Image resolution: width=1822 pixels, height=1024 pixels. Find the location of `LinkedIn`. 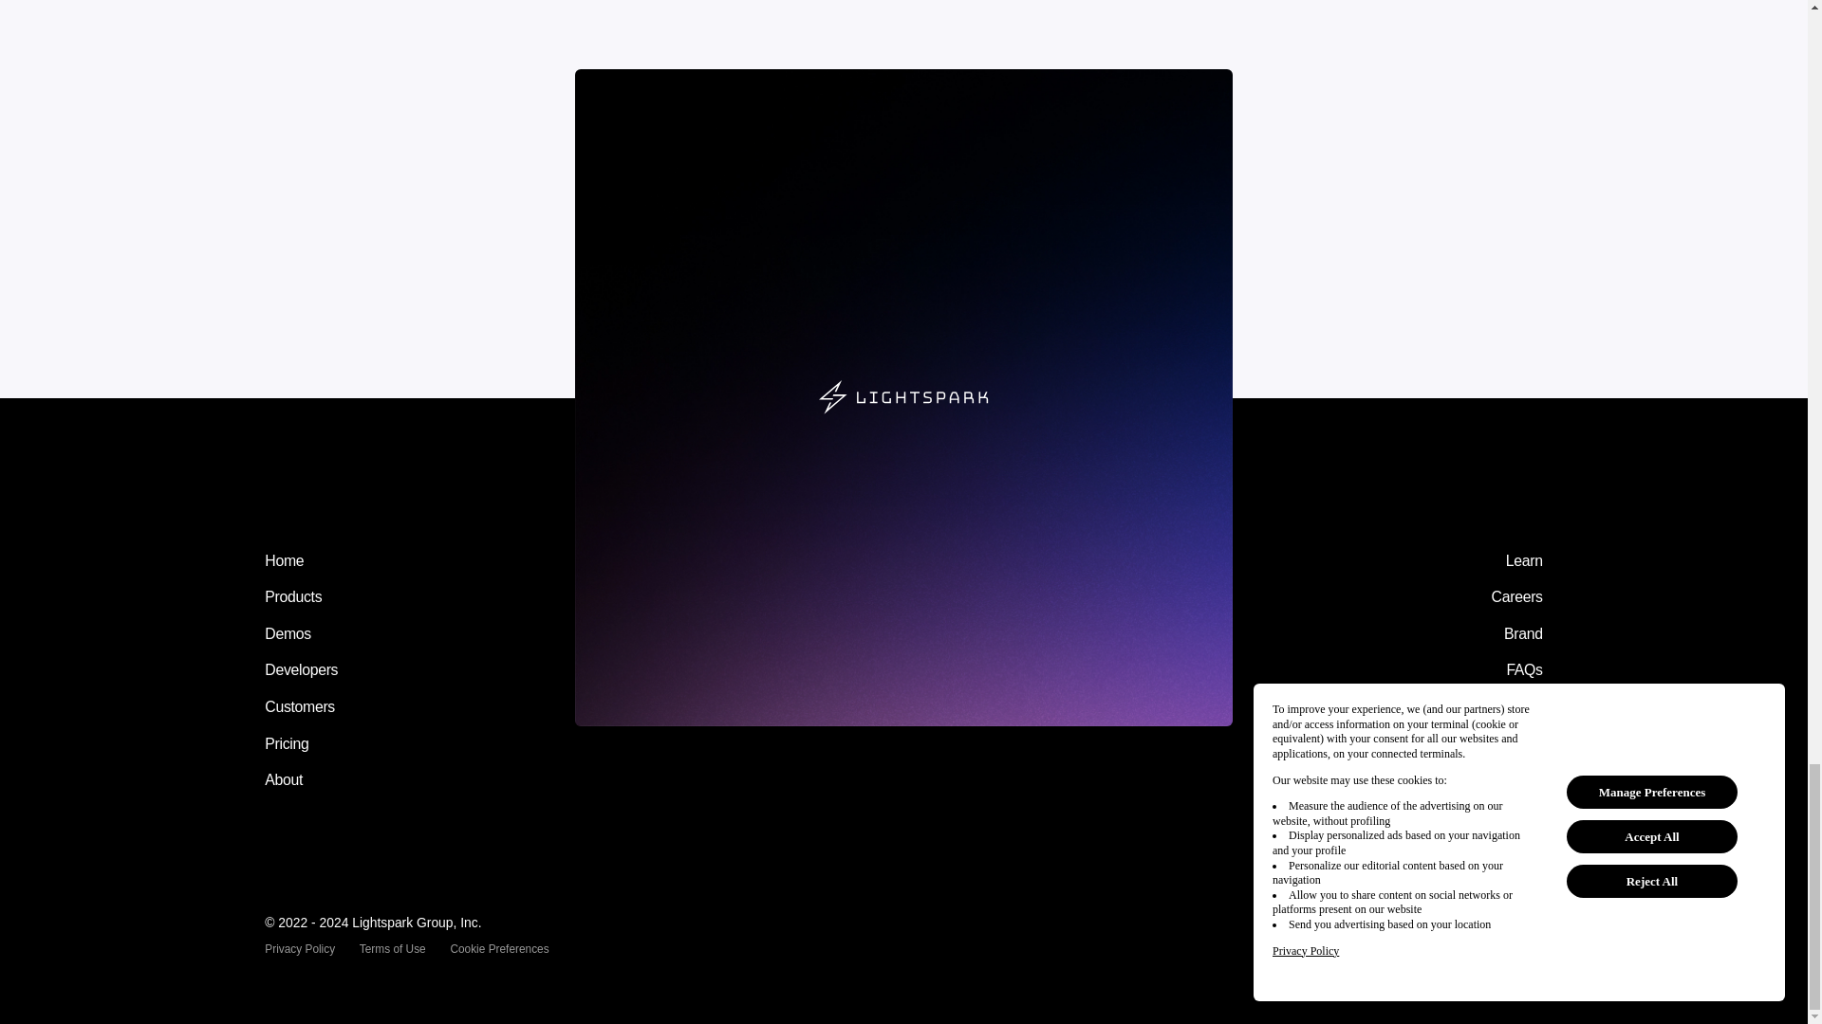

LinkedIn is located at coordinates (1484, 936).